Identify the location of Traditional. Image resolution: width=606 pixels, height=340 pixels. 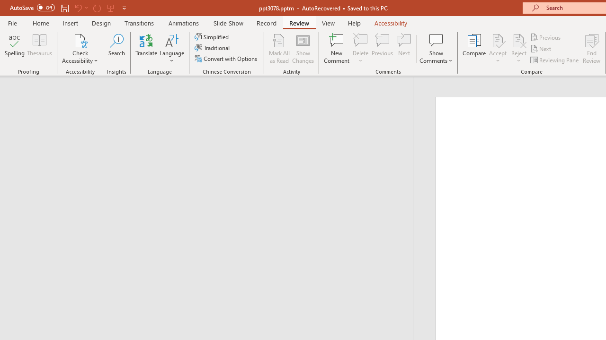
(213, 48).